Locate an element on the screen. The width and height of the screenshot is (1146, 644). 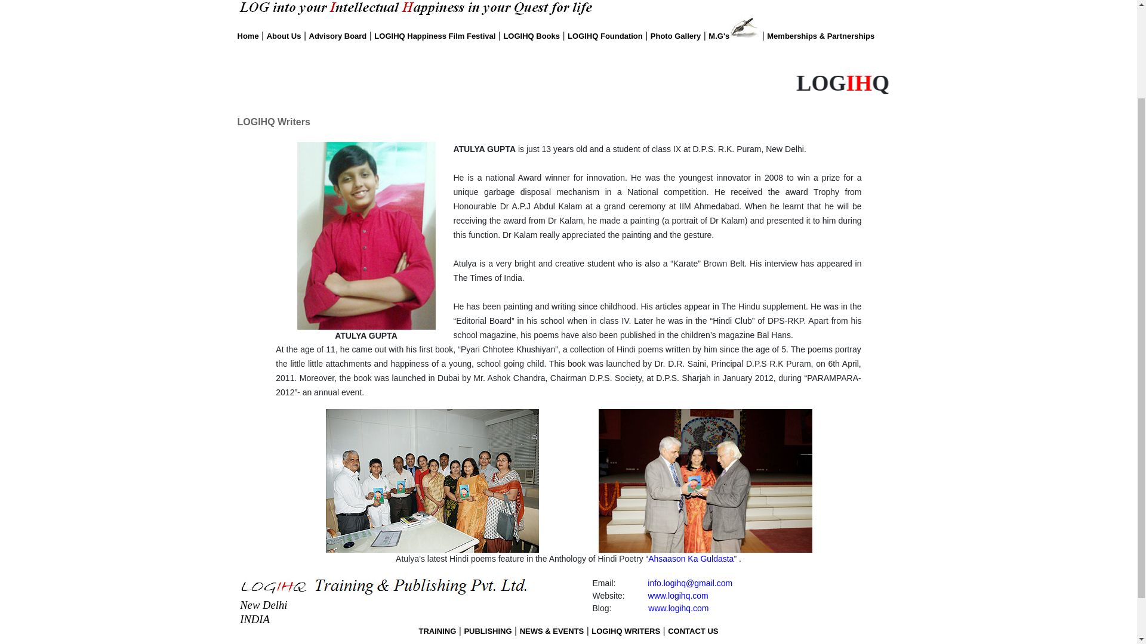
TRAINING is located at coordinates (438, 631).